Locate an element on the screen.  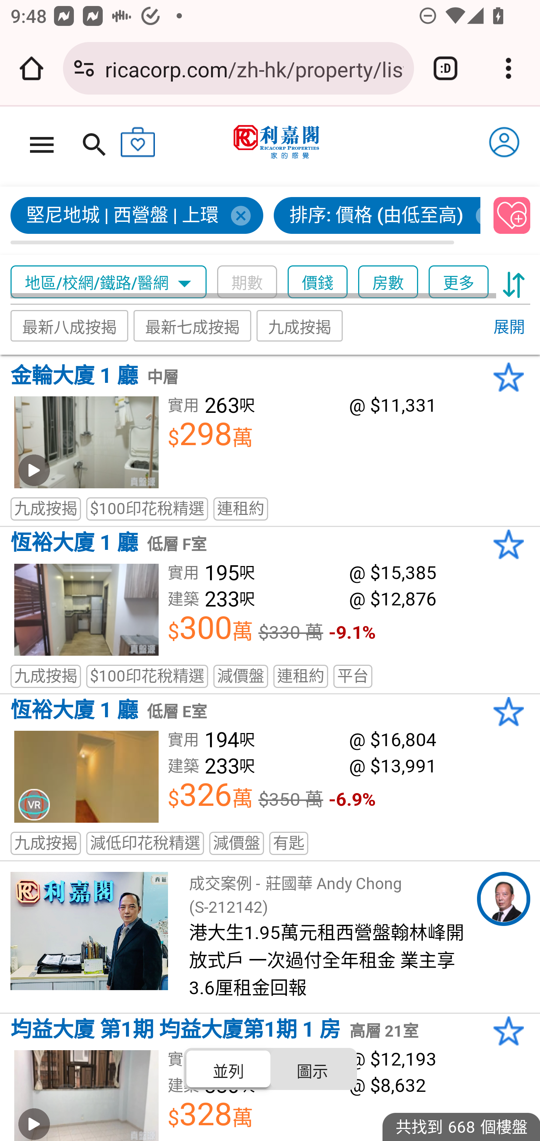
Switch or close tabs is located at coordinates (445, 68).